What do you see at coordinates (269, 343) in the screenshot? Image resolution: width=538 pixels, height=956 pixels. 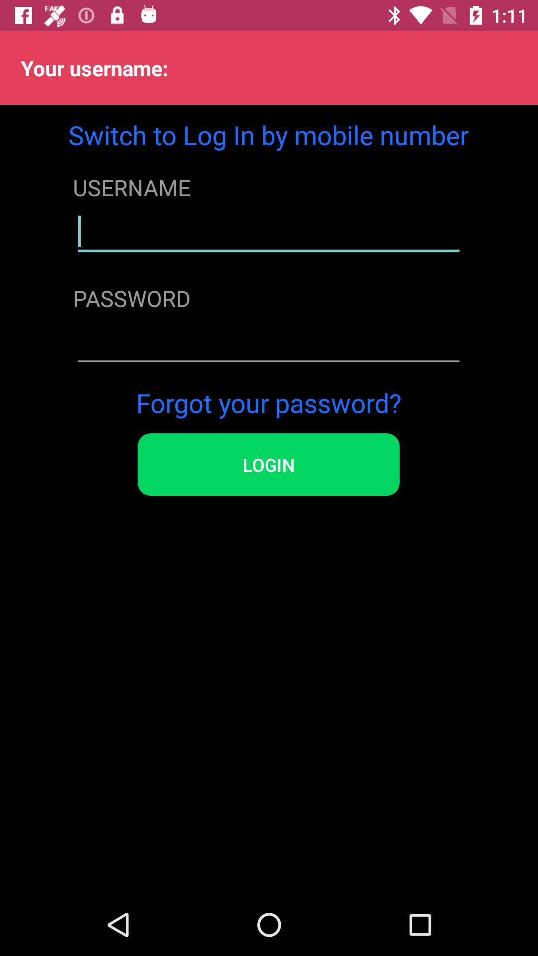 I see `enter password` at bounding box center [269, 343].